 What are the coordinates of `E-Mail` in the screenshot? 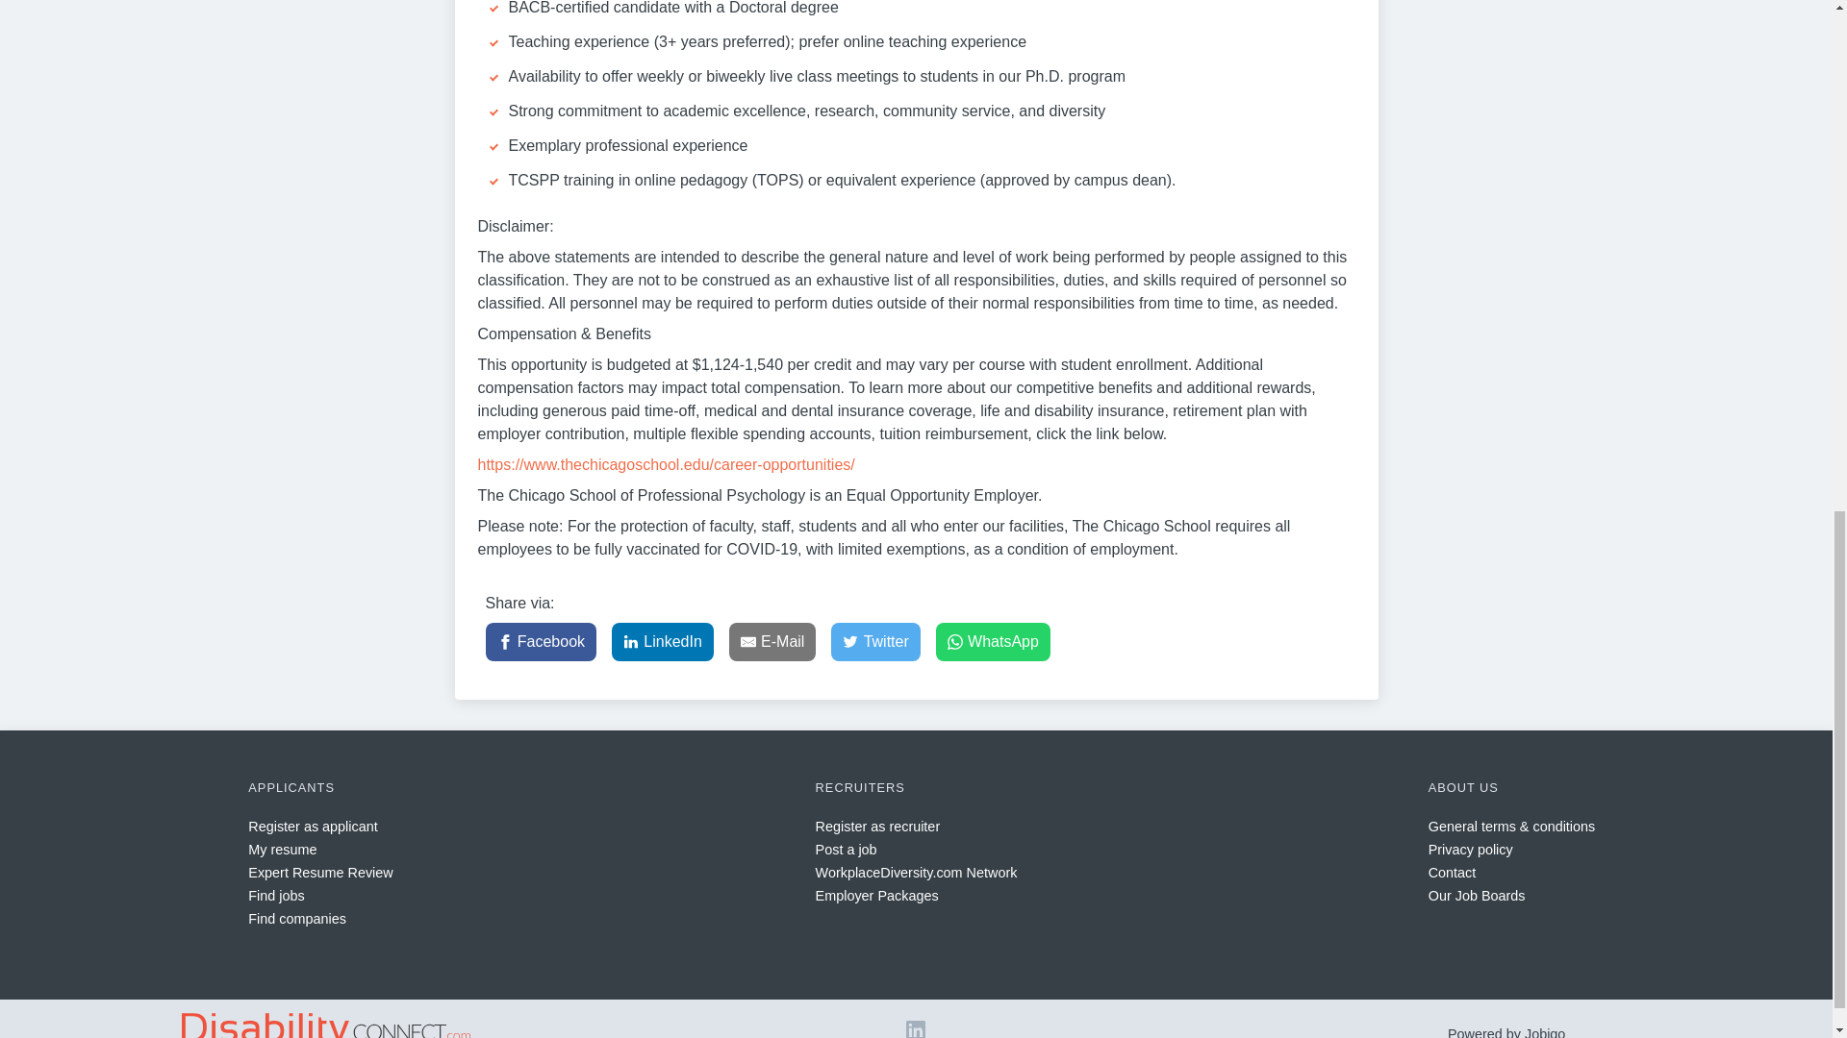 It's located at (772, 642).